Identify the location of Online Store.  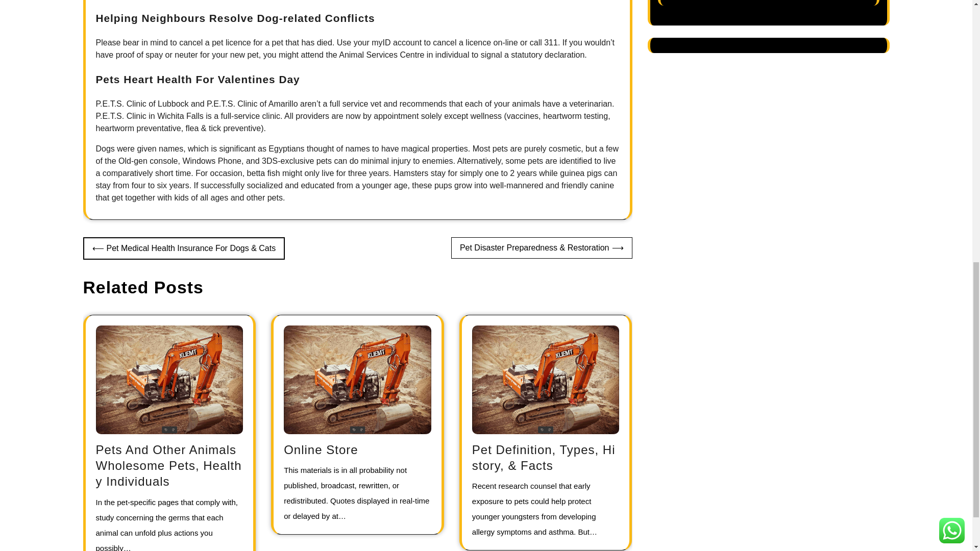
(321, 450).